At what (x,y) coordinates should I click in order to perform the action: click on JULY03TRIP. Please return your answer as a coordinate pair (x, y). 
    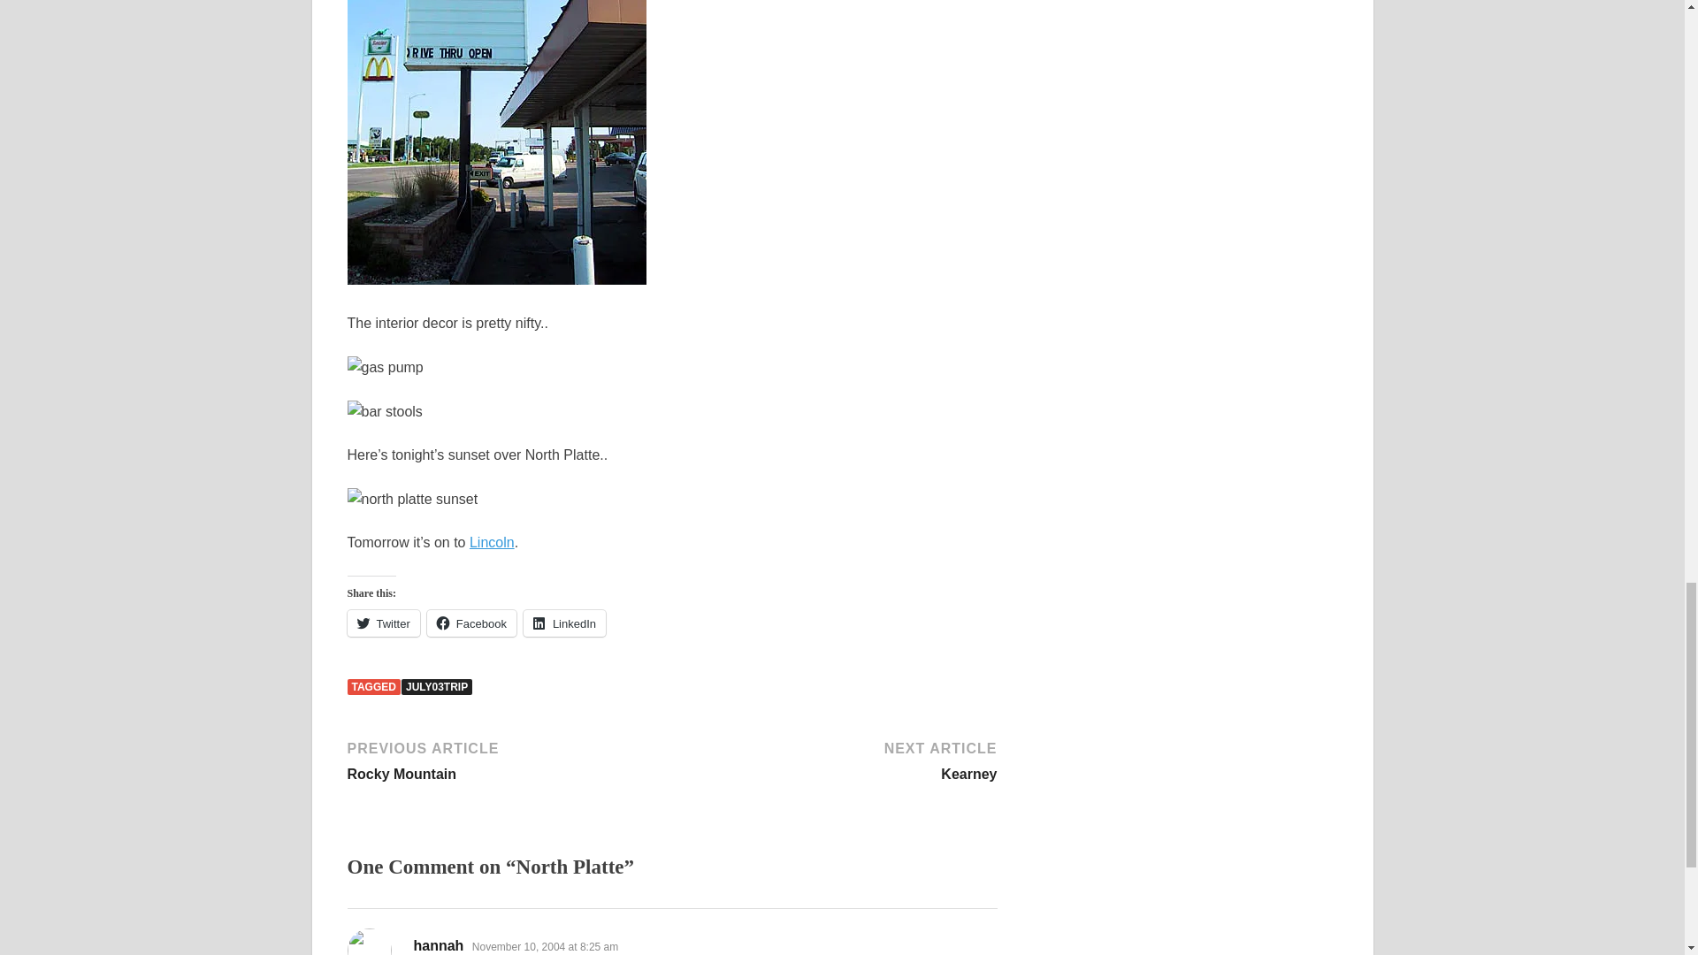
    Looking at the image, I should click on (506, 760).